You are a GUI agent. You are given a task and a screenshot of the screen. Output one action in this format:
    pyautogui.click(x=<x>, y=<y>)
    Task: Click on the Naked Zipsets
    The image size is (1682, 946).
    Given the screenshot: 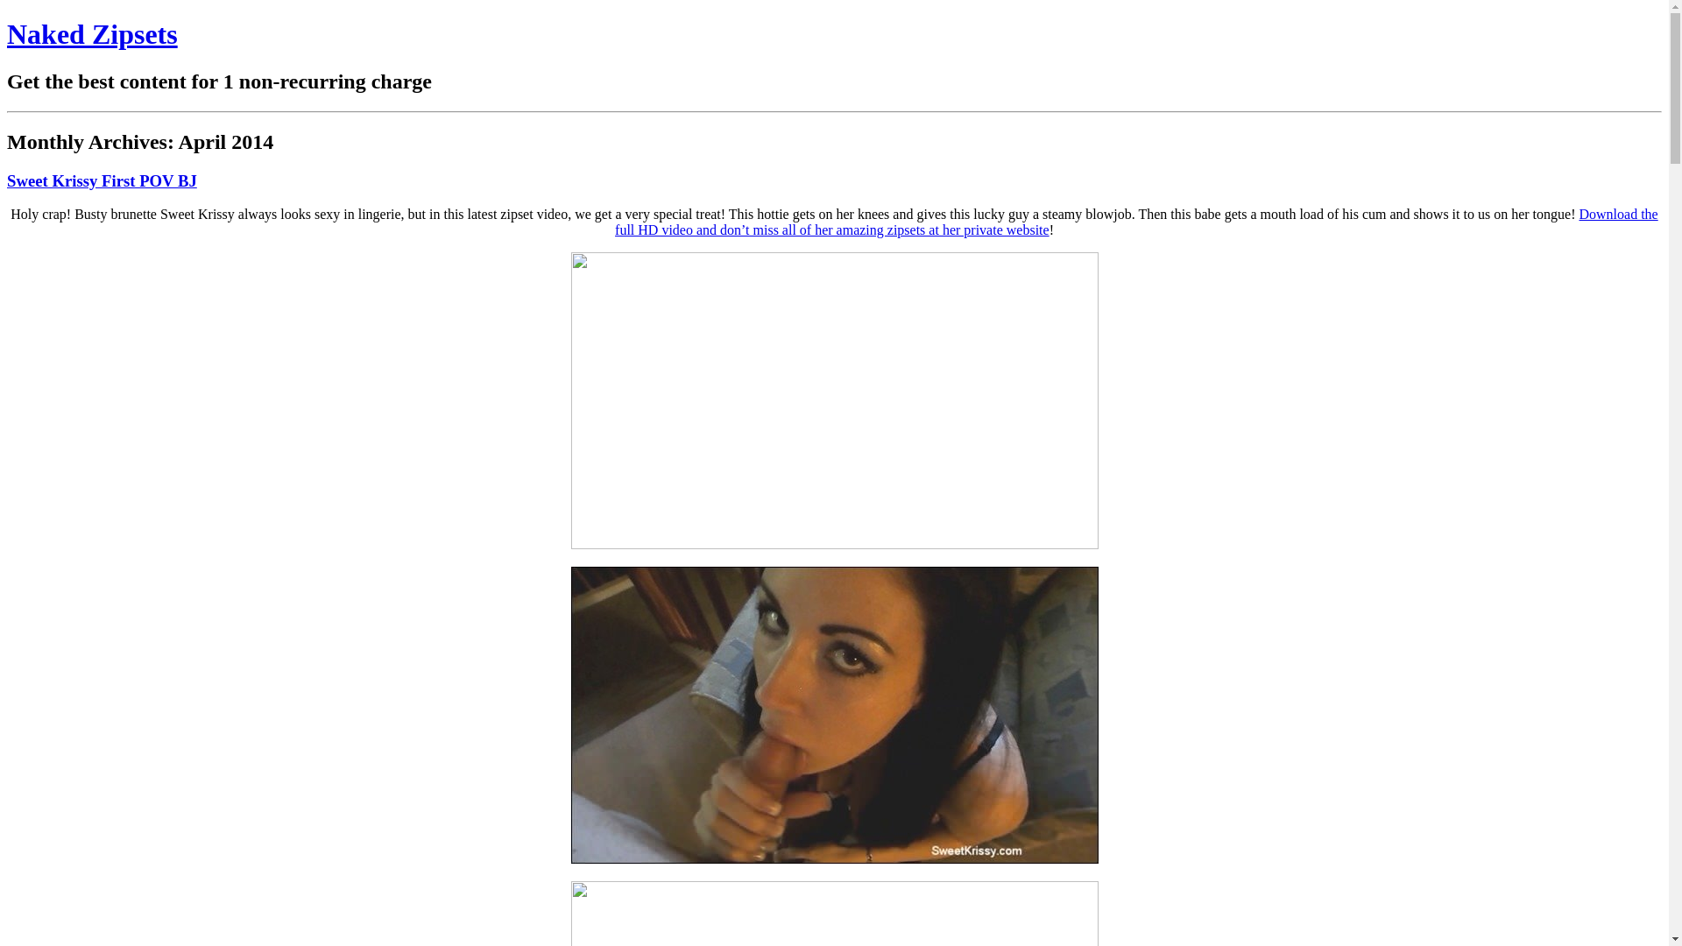 What is the action you would take?
    pyautogui.click(x=92, y=33)
    